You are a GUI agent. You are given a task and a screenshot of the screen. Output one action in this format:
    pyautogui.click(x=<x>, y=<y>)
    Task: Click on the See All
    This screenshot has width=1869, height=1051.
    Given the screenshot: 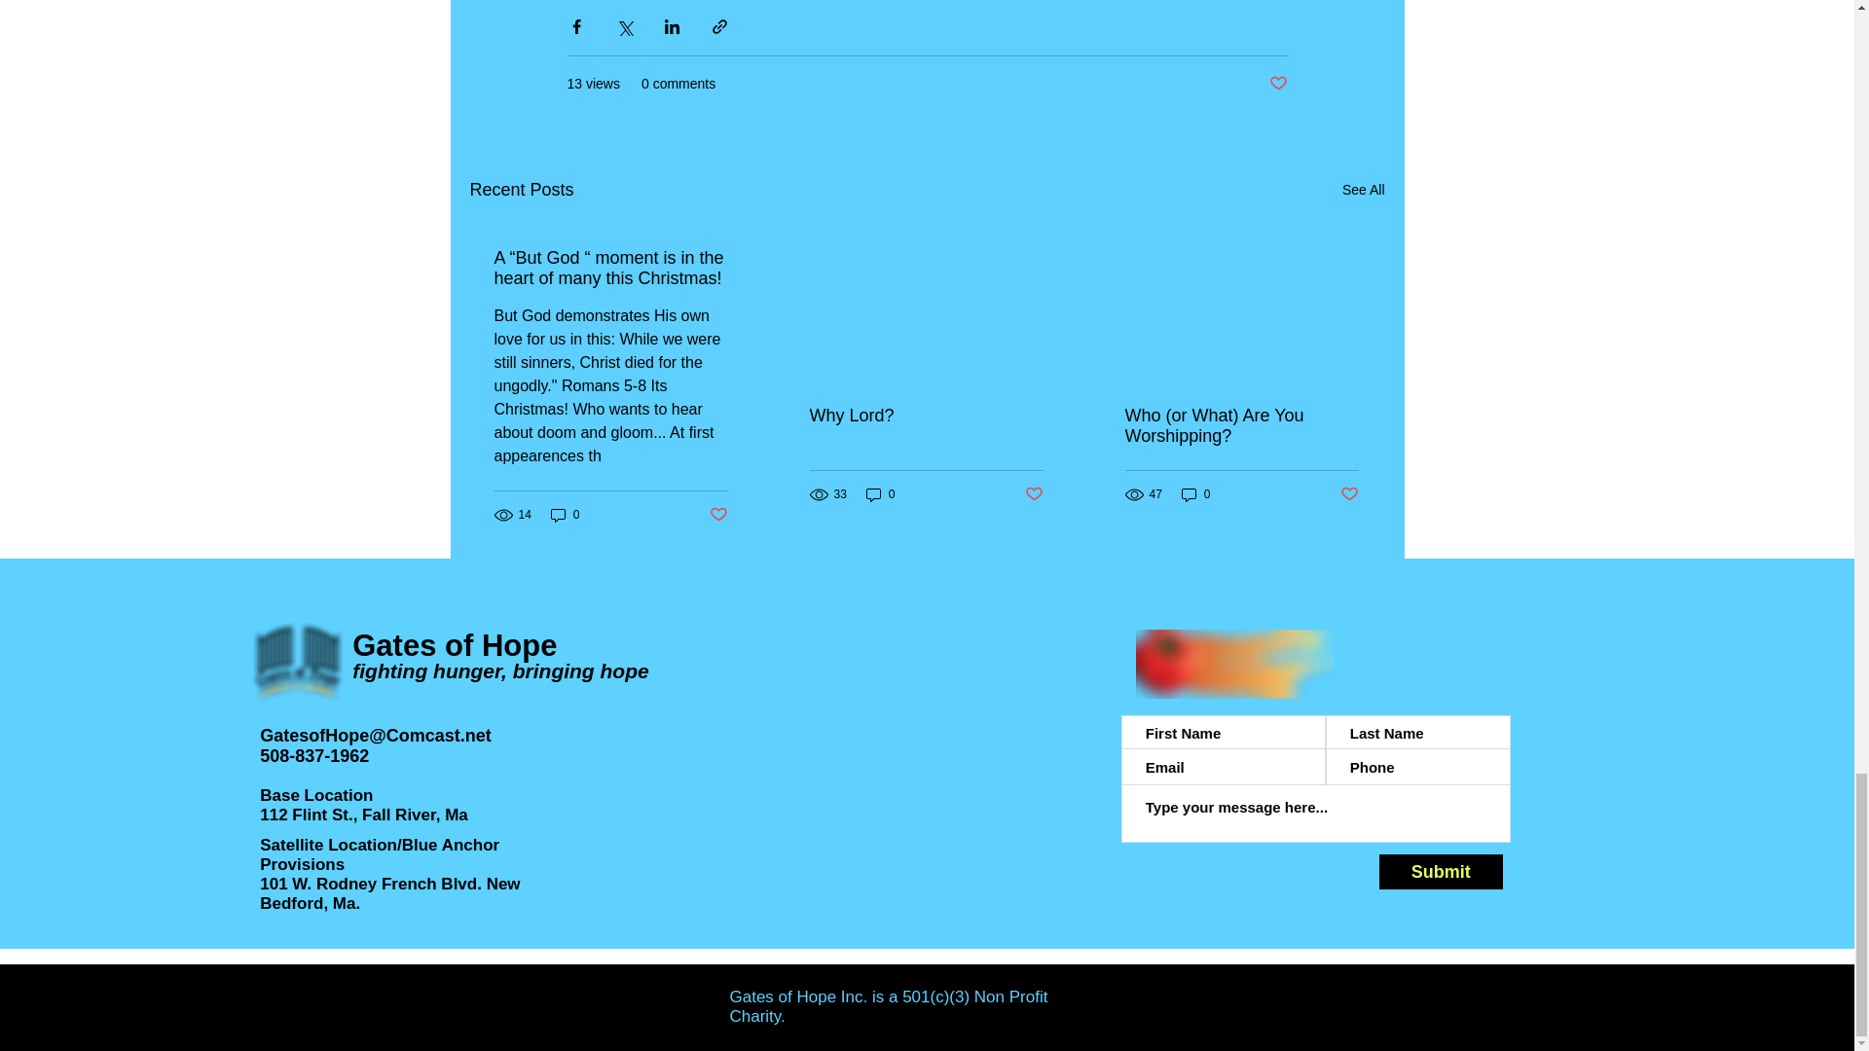 What is the action you would take?
    pyautogui.click(x=1363, y=190)
    